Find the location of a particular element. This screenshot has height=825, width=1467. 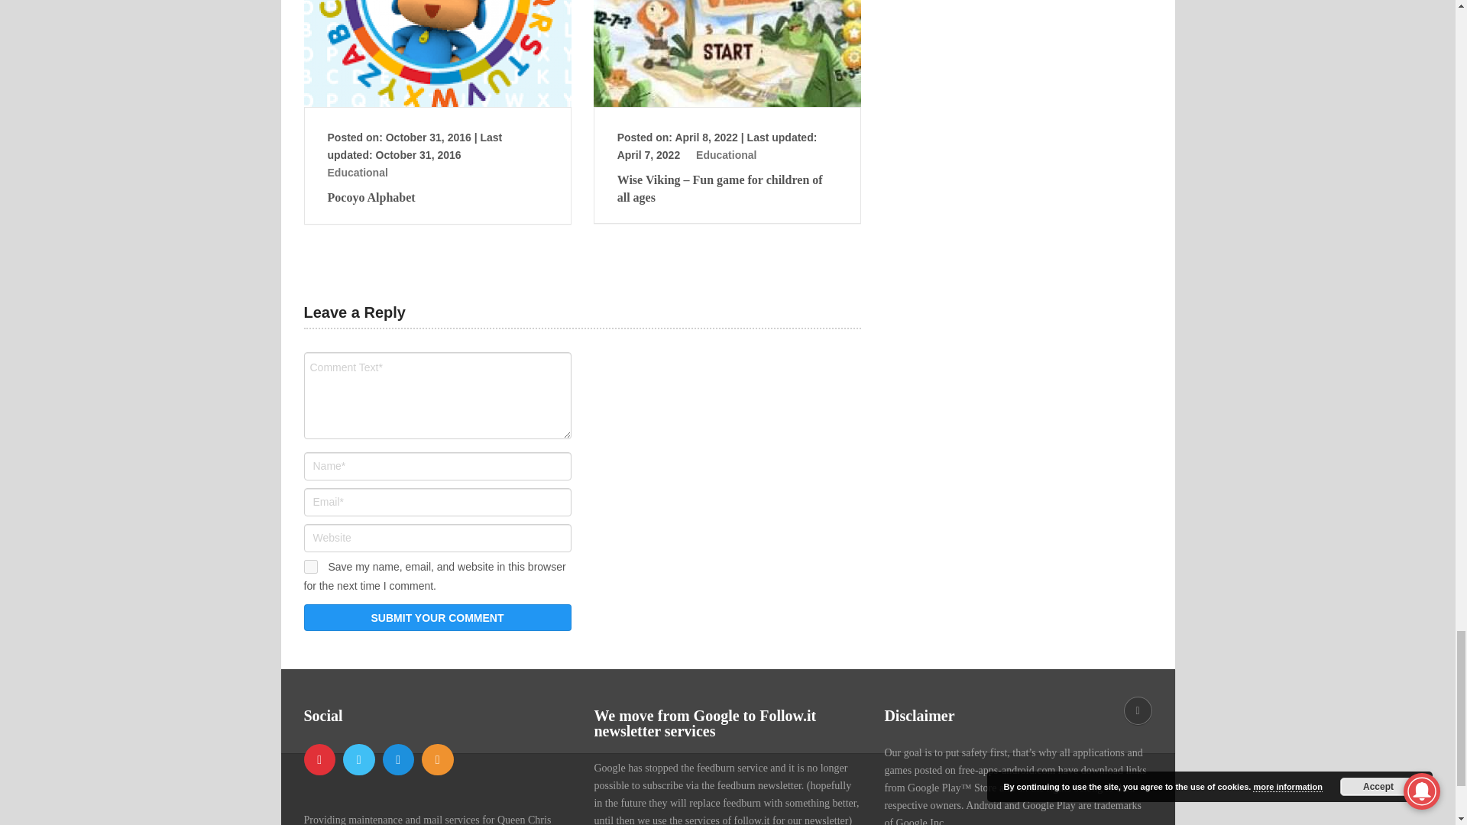

Pocoyo Alphabet is located at coordinates (437, 53).